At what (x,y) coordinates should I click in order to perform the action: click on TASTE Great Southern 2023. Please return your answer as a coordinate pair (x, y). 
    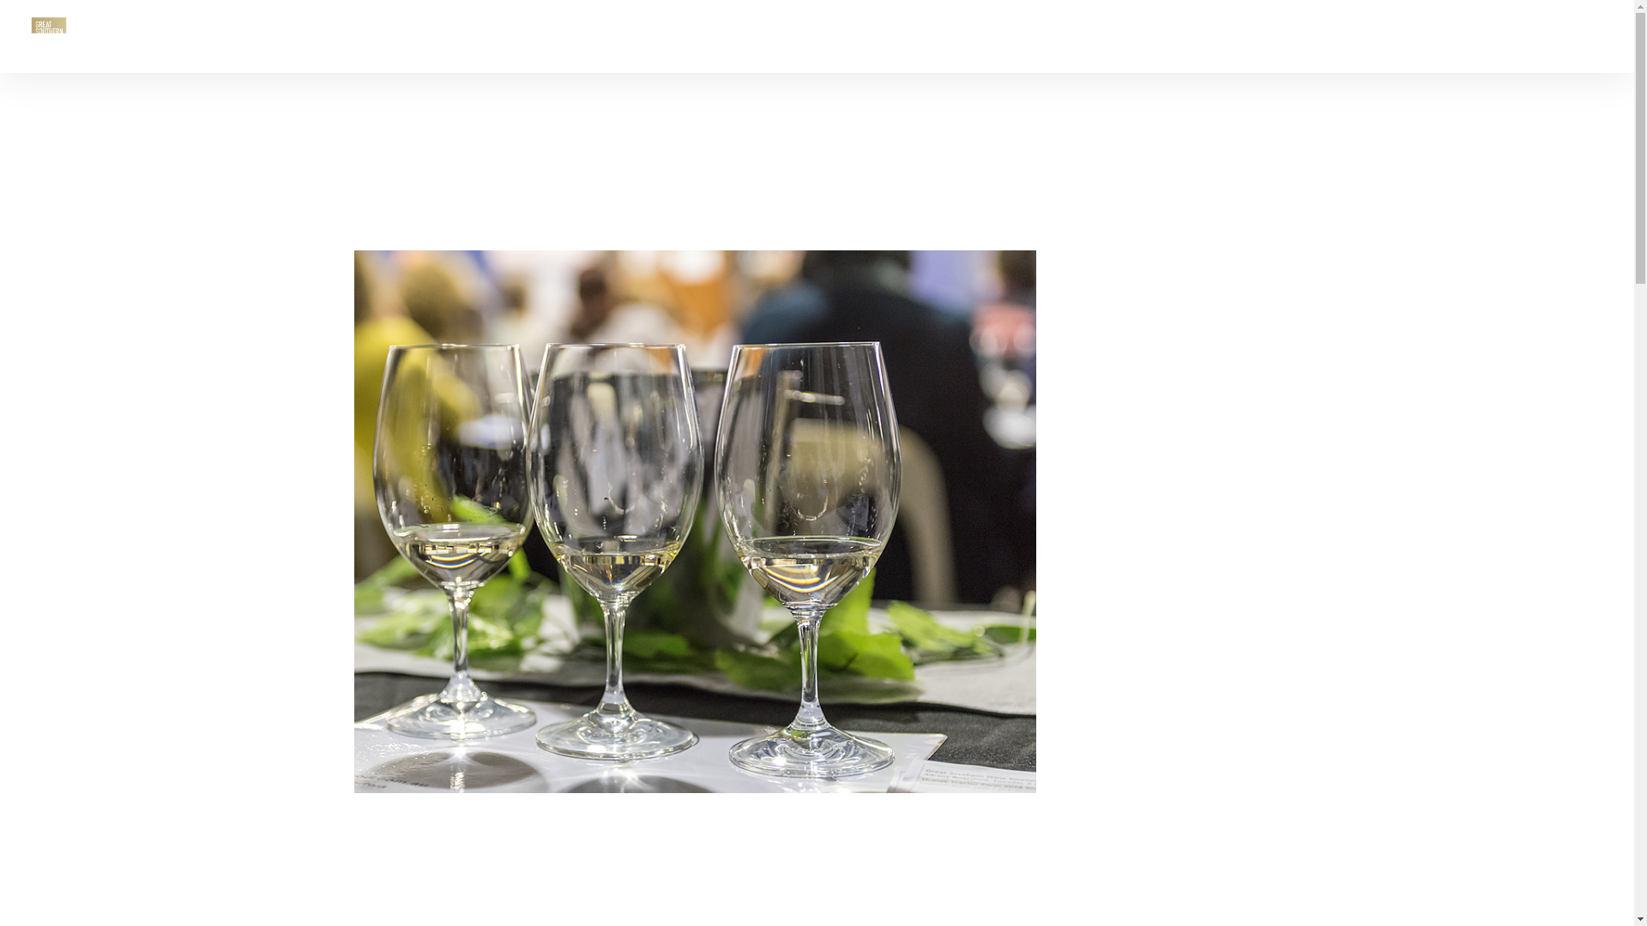
    Looking at the image, I should click on (1189, 410).